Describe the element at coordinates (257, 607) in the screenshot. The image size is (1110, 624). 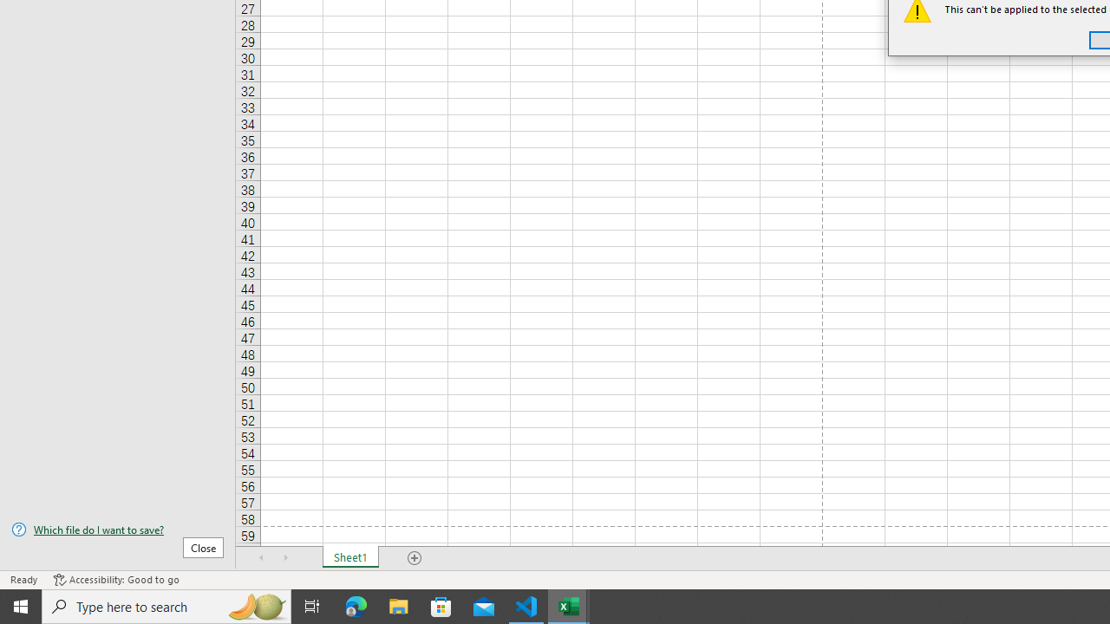
I see `Search highlights icon opens search home window` at that location.